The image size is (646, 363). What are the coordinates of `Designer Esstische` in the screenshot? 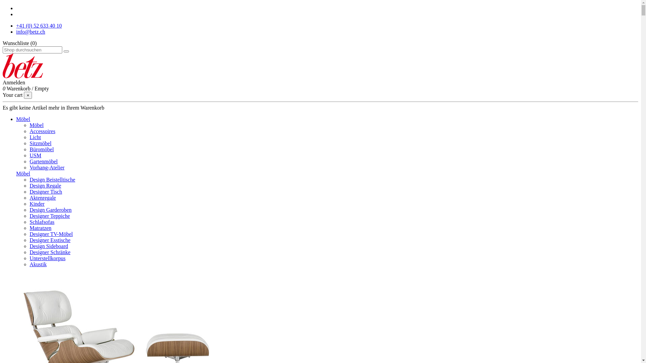 It's located at (50, 240).